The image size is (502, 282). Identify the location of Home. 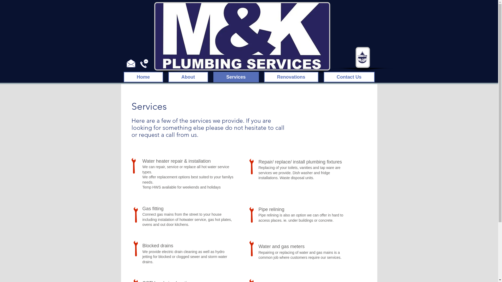
(143, 77).